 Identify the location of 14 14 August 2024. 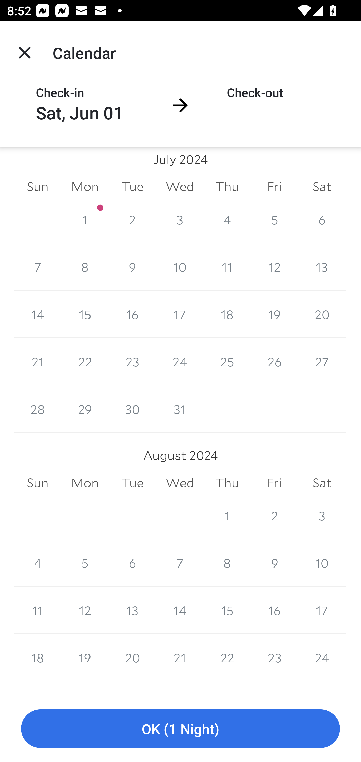
(180, 610).